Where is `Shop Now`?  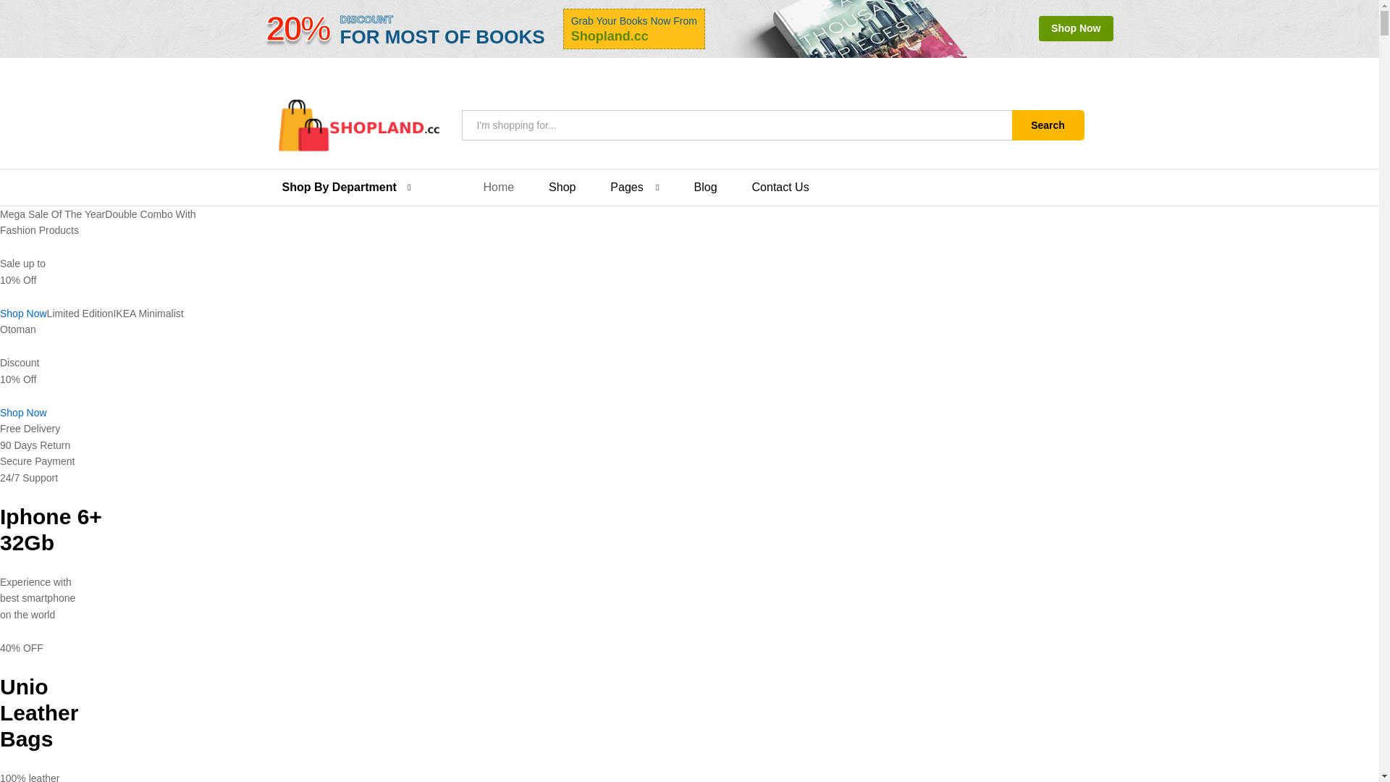 Shop Now is located at coordinates (1076, 28).